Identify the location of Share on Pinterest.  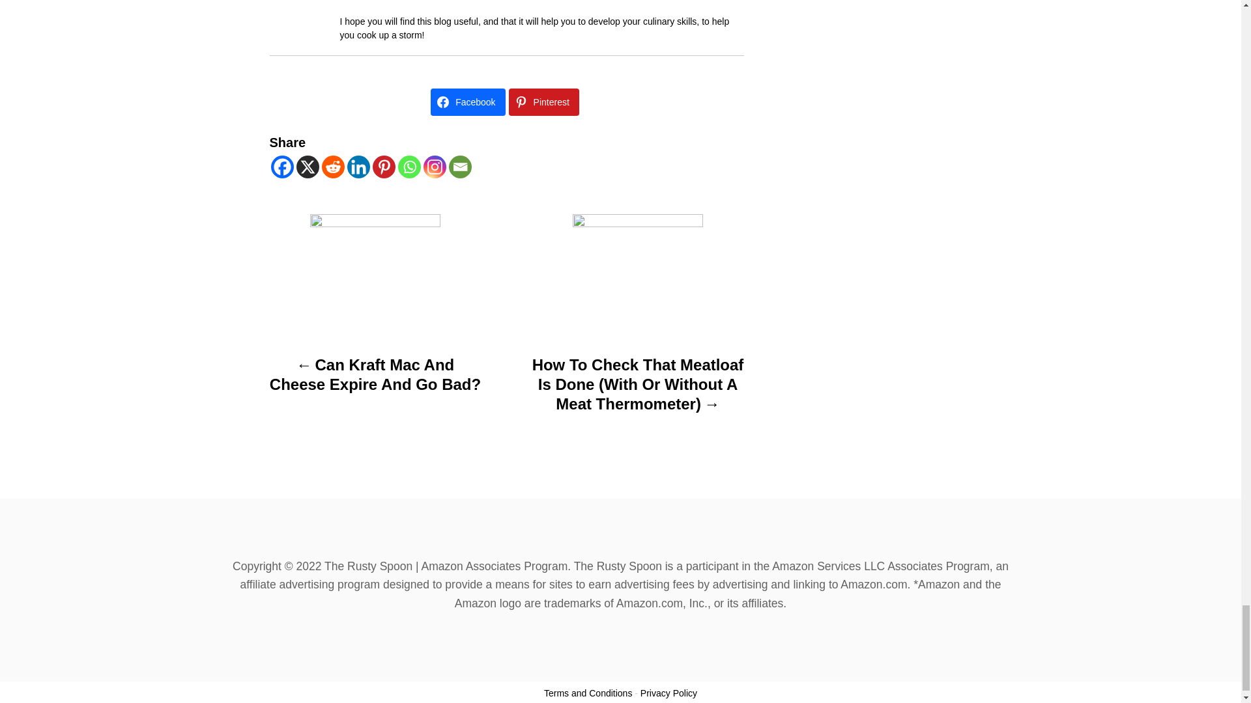
(543, 102).